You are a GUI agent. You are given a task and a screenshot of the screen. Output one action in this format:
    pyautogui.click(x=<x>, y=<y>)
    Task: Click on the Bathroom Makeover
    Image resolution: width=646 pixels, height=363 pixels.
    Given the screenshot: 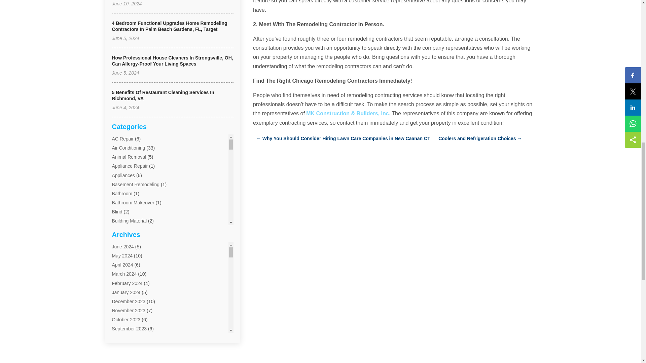 What is the action you would take?
    pyautogui.click(x=133, y=203)
    